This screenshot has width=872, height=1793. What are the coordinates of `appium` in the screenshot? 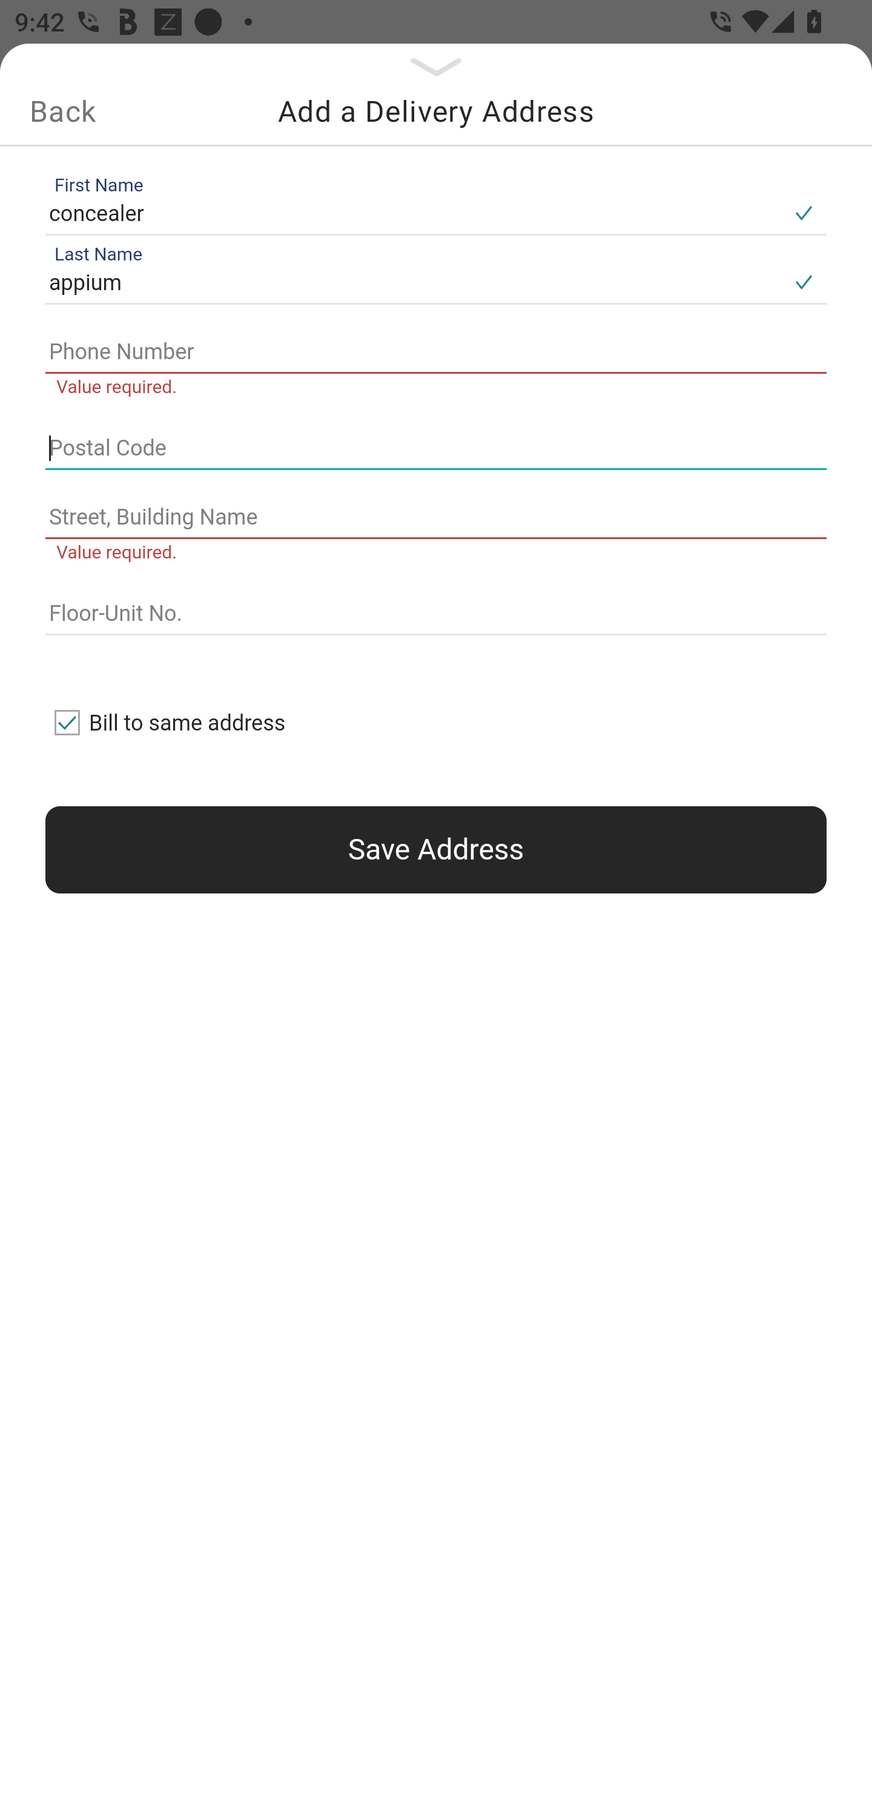 It's located at (413, 283).